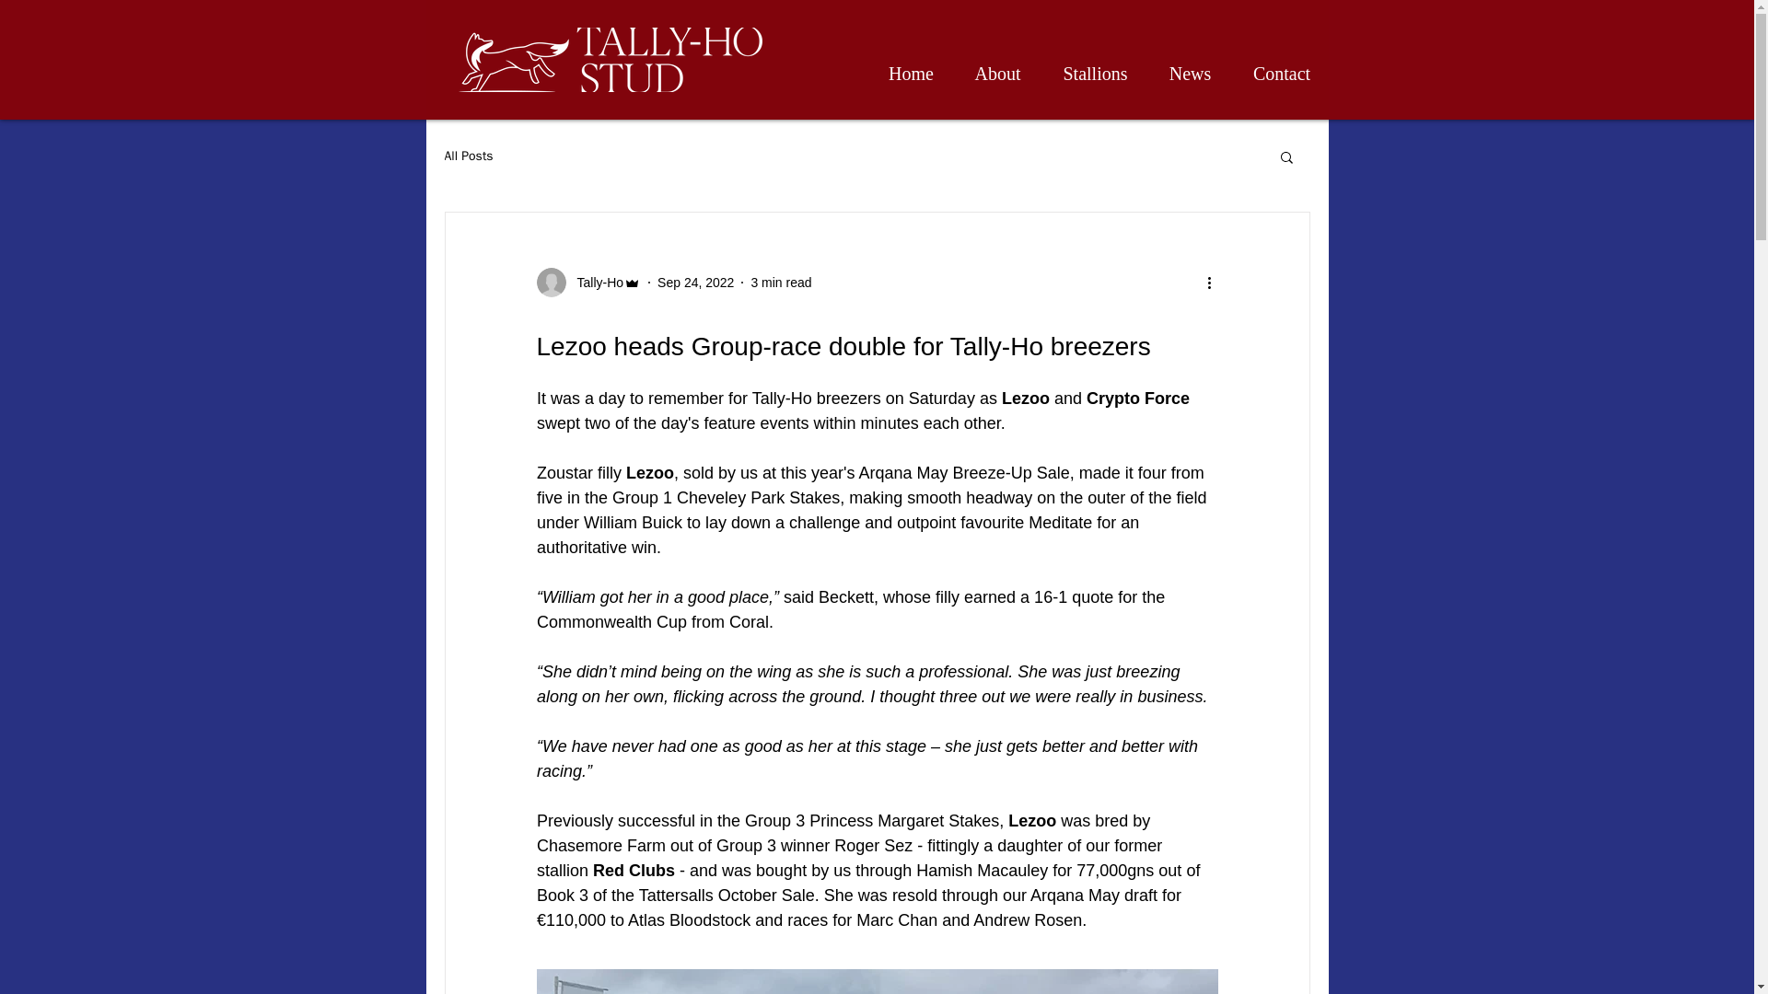 The width and height of the screenshot is (1768, 994). What do you see at coordinates (1282, 74) in the screenshot?
I see `Contact` at bounding box center [1282, 74].